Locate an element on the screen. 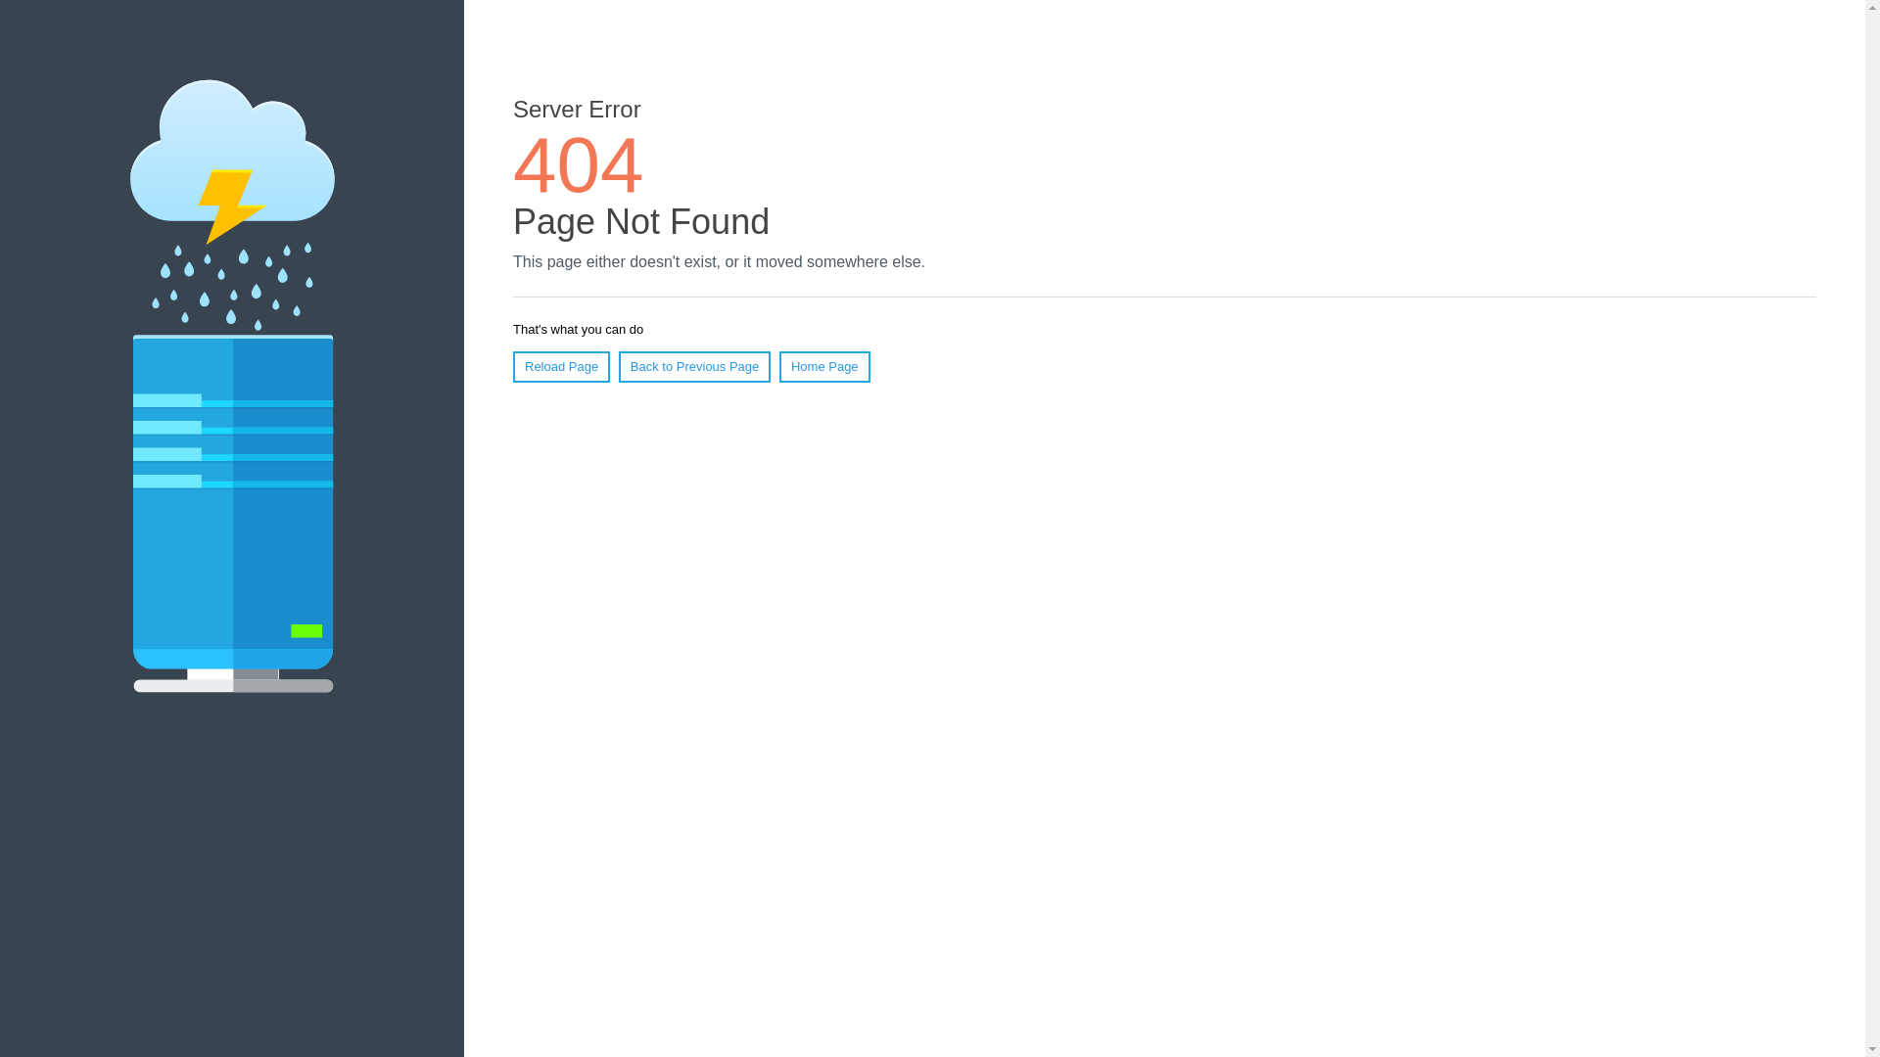  Home Page is located at coordinates (824, 367).